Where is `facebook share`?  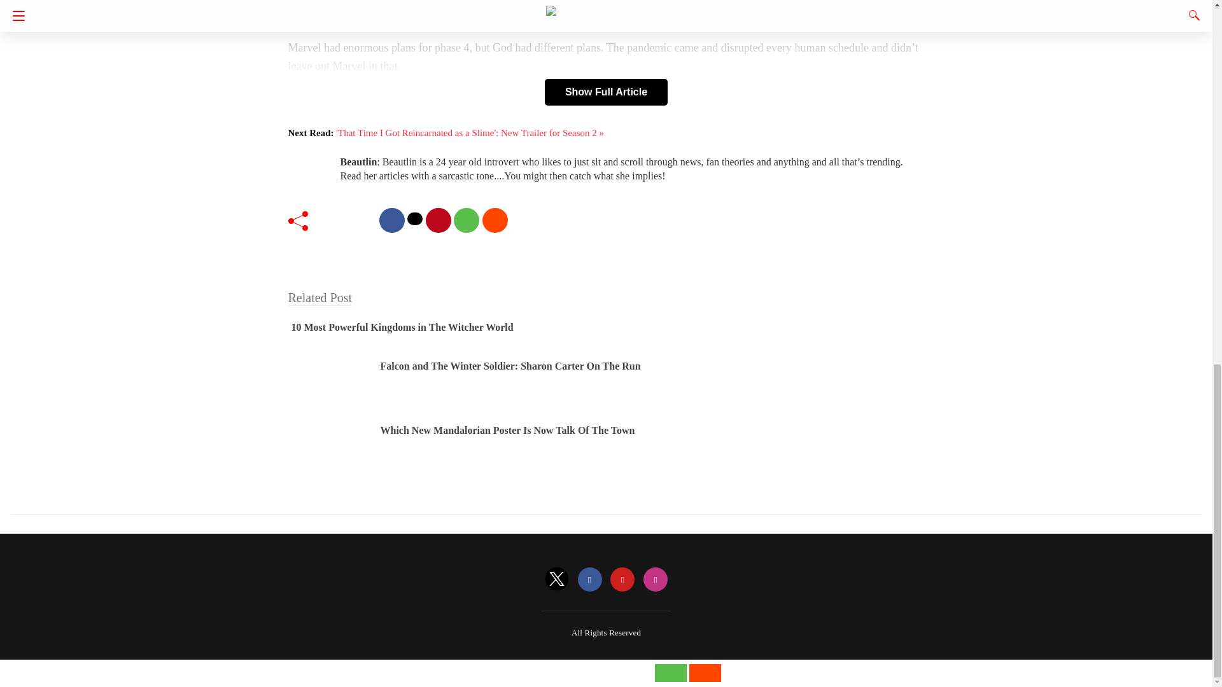
facebook share is located at coordinates (391, 220).